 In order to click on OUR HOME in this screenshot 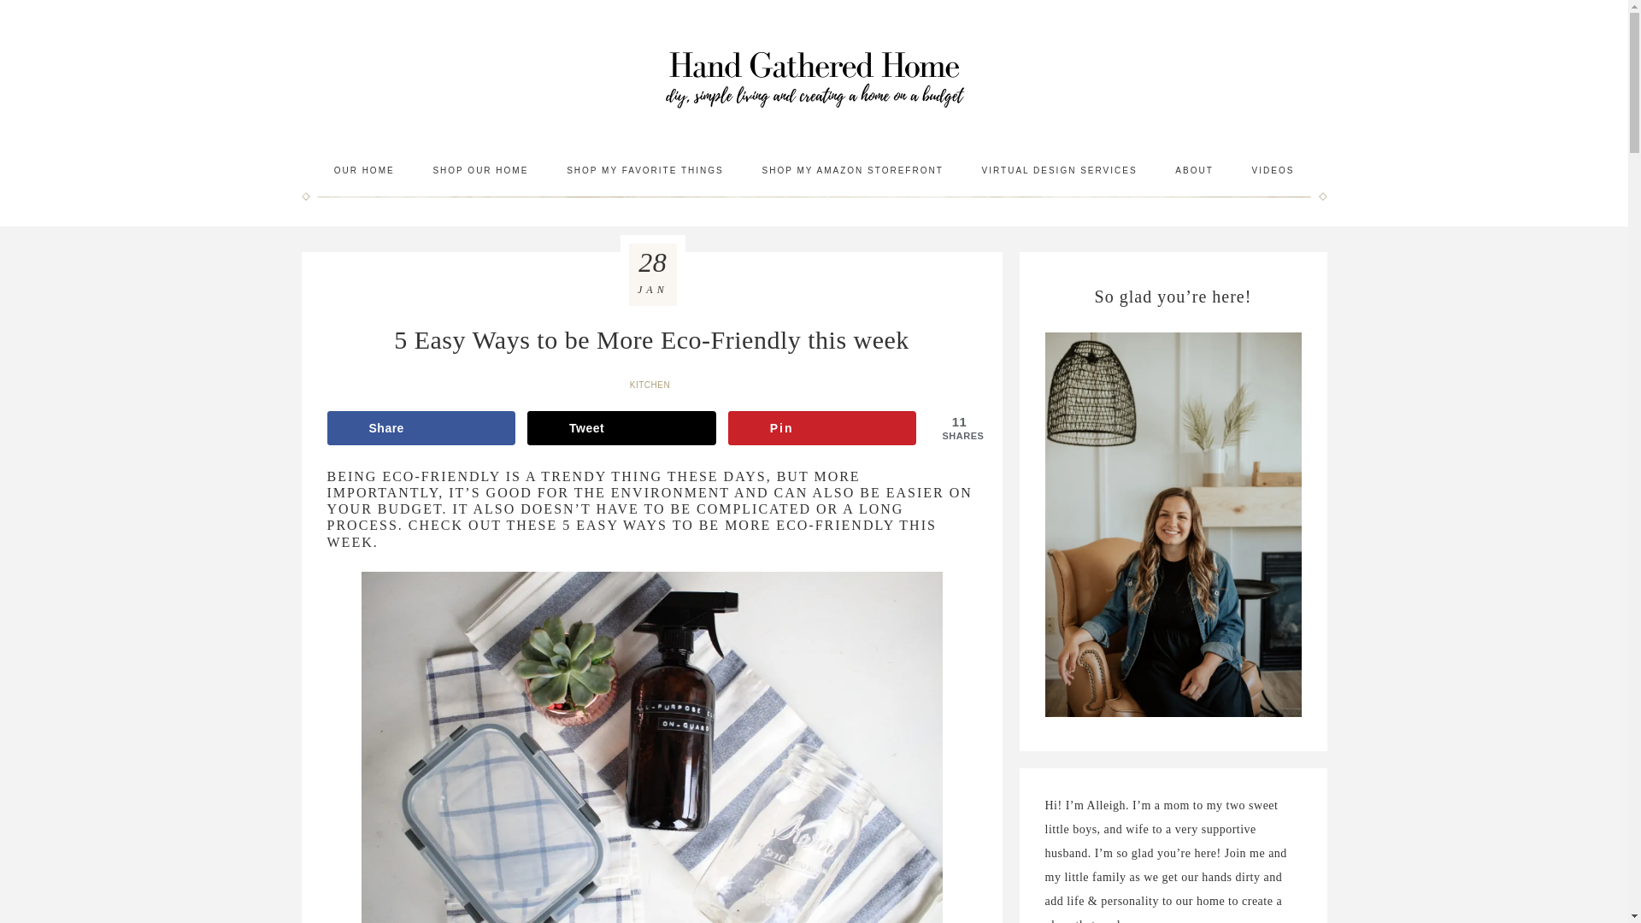, I will do `click(364, 170)`.